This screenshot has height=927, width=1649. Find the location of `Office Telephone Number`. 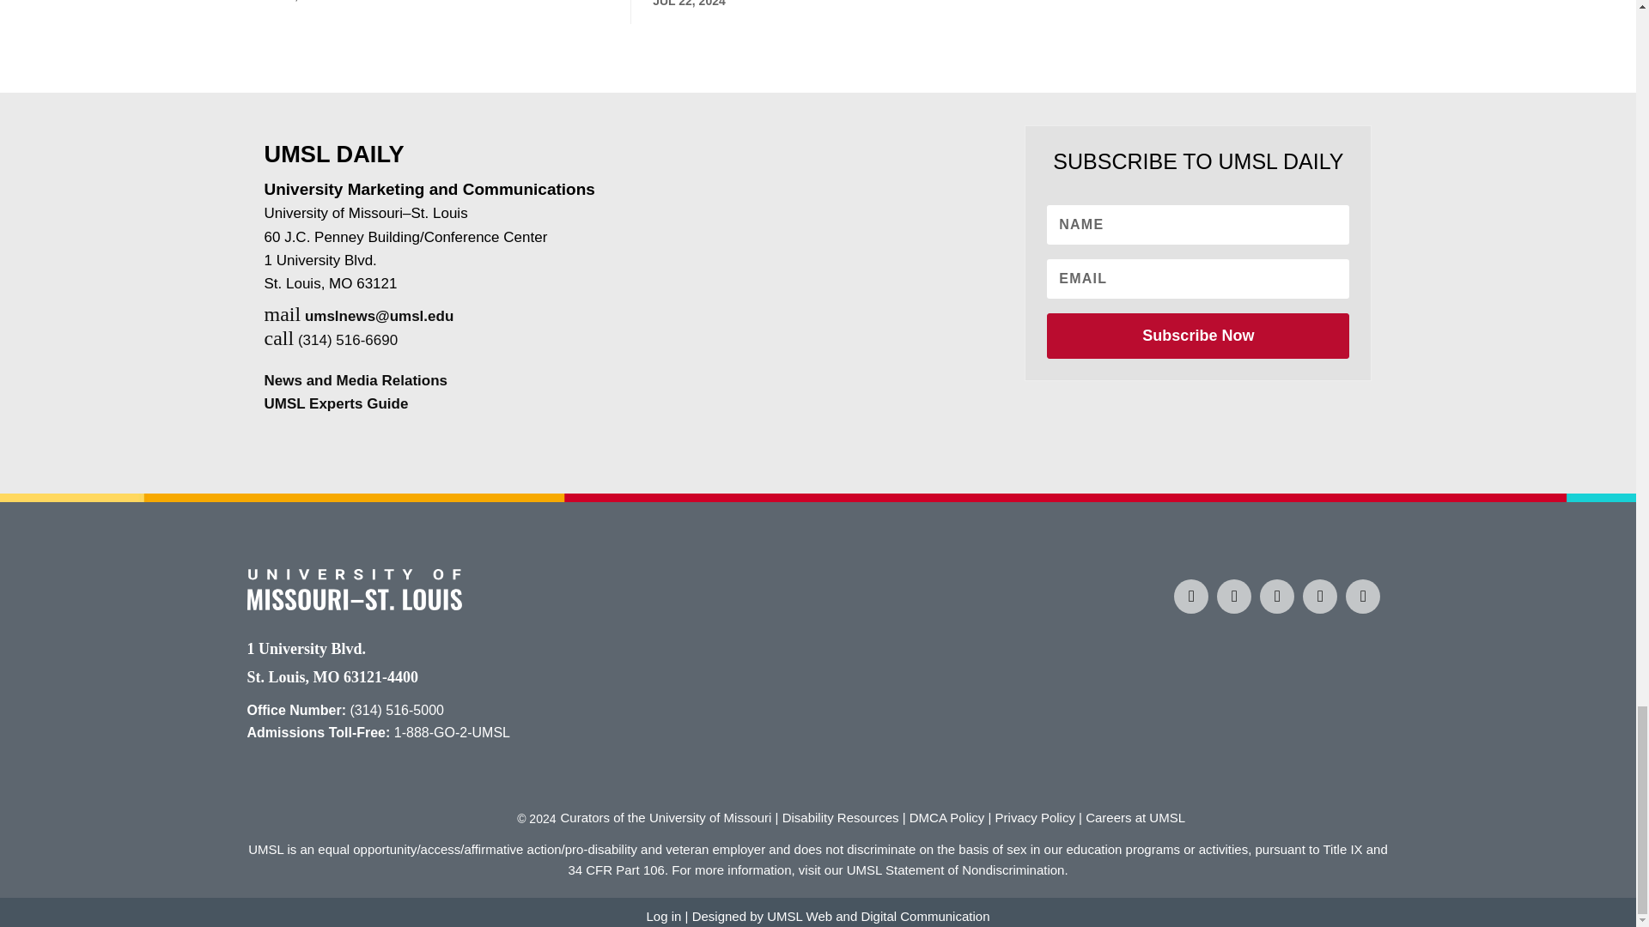

Office Telephone Number is located at coordinates (397, 709).